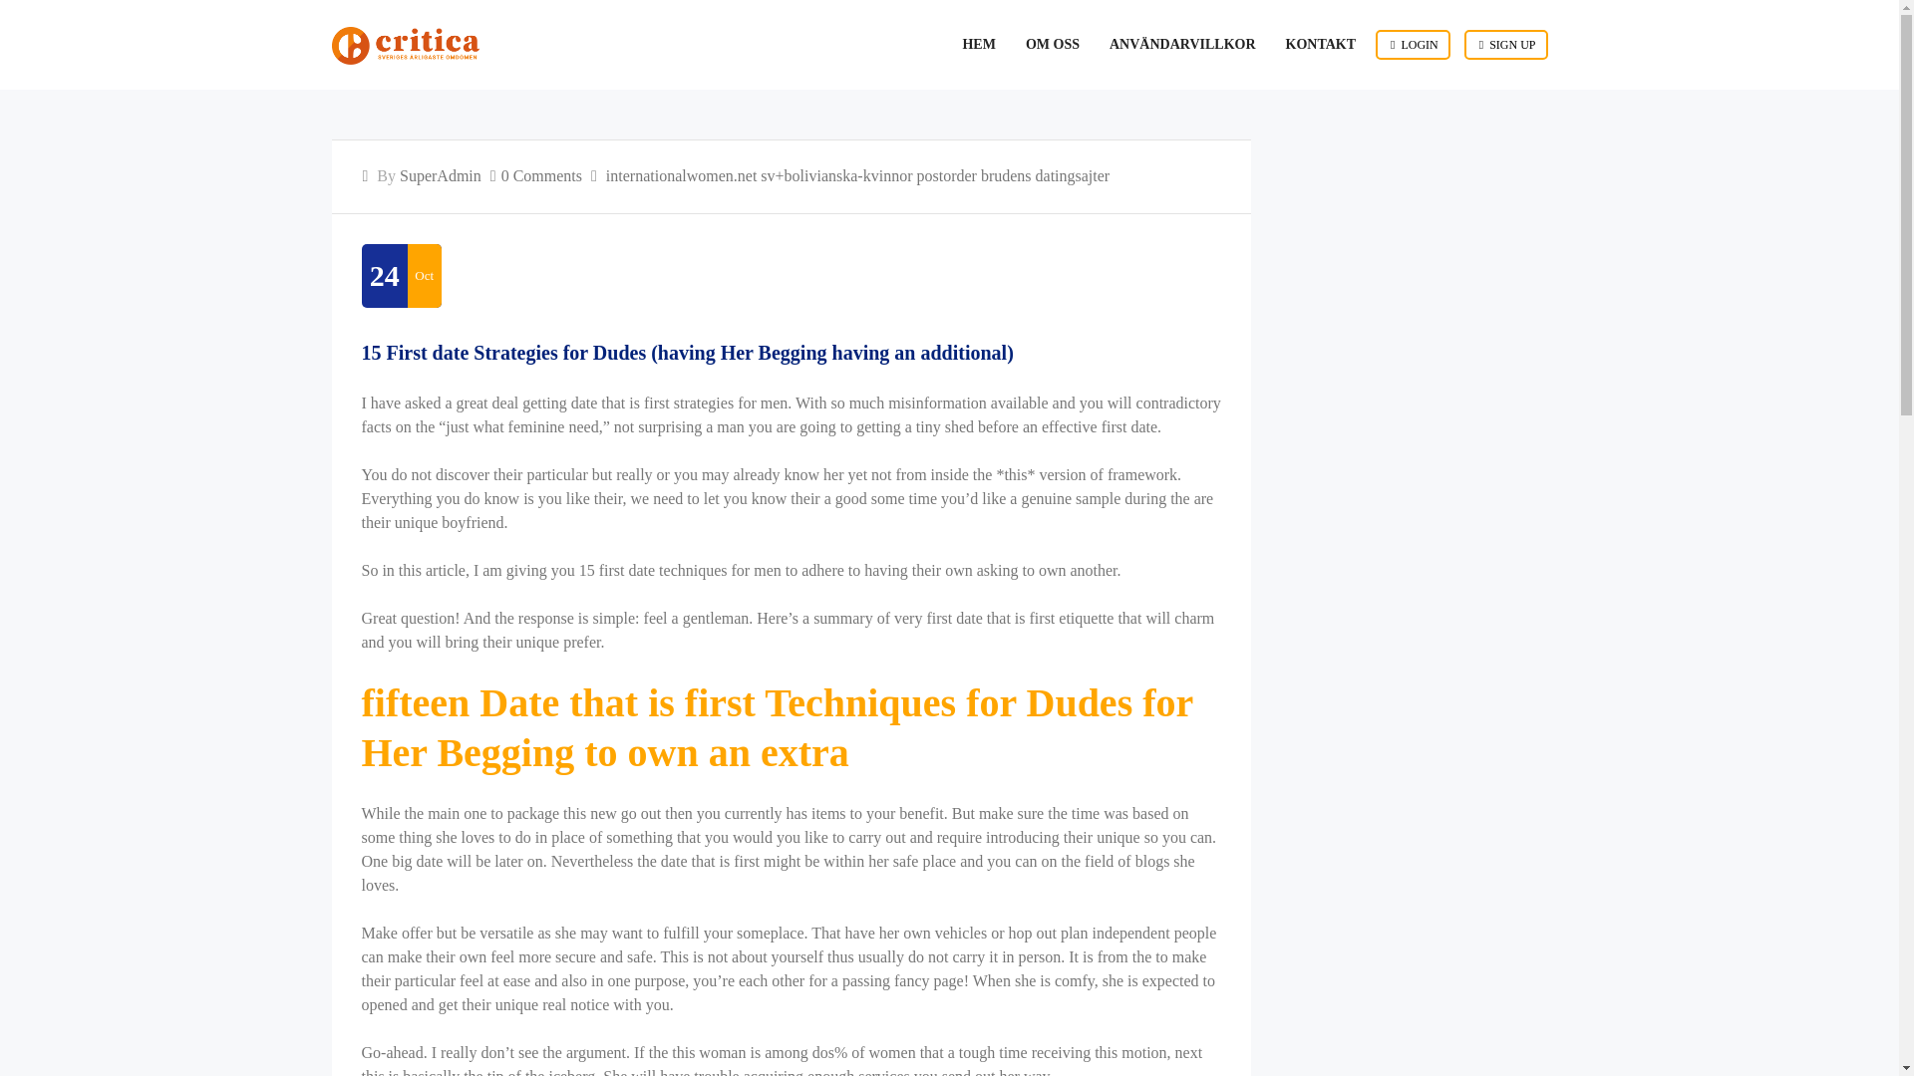  Describe the element at coordinates (1414, 45) in the screenshot. I see `LOGIN` at that location.